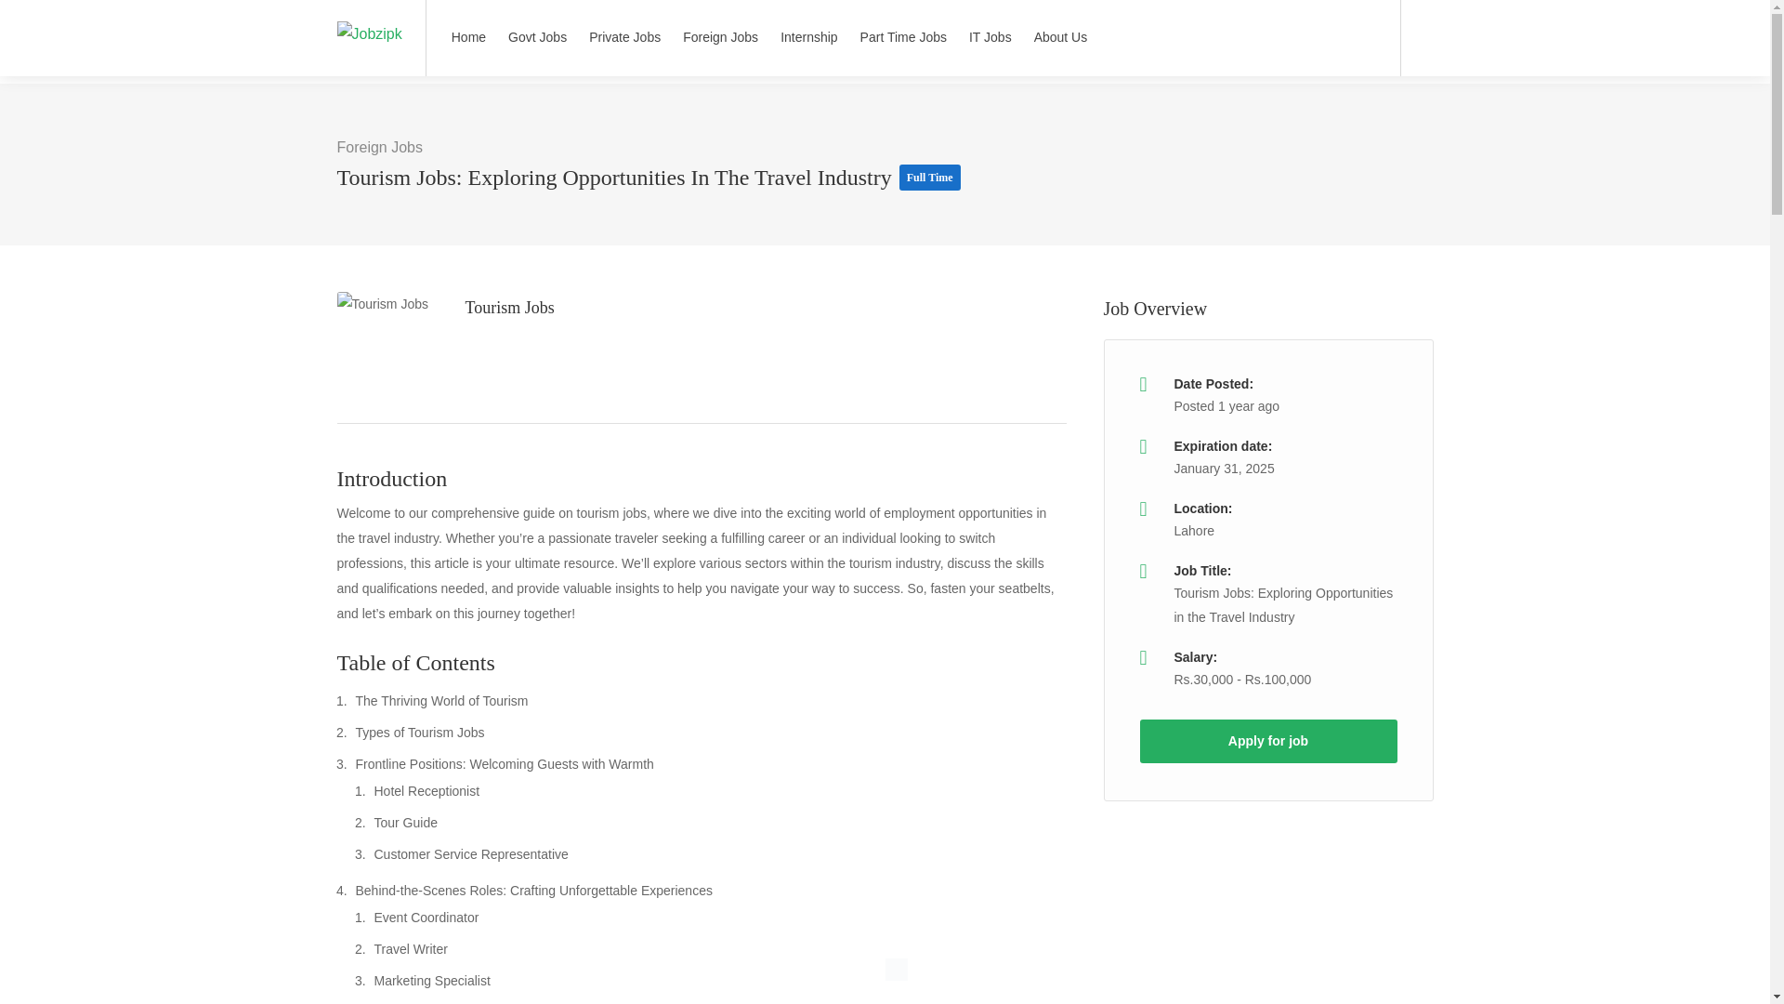 This screenshot has width=1784, height=1004. What do you see at coordinates (624, 37) in the screenshot?
I see `Private Jobs` at bounding box center [624, 37].